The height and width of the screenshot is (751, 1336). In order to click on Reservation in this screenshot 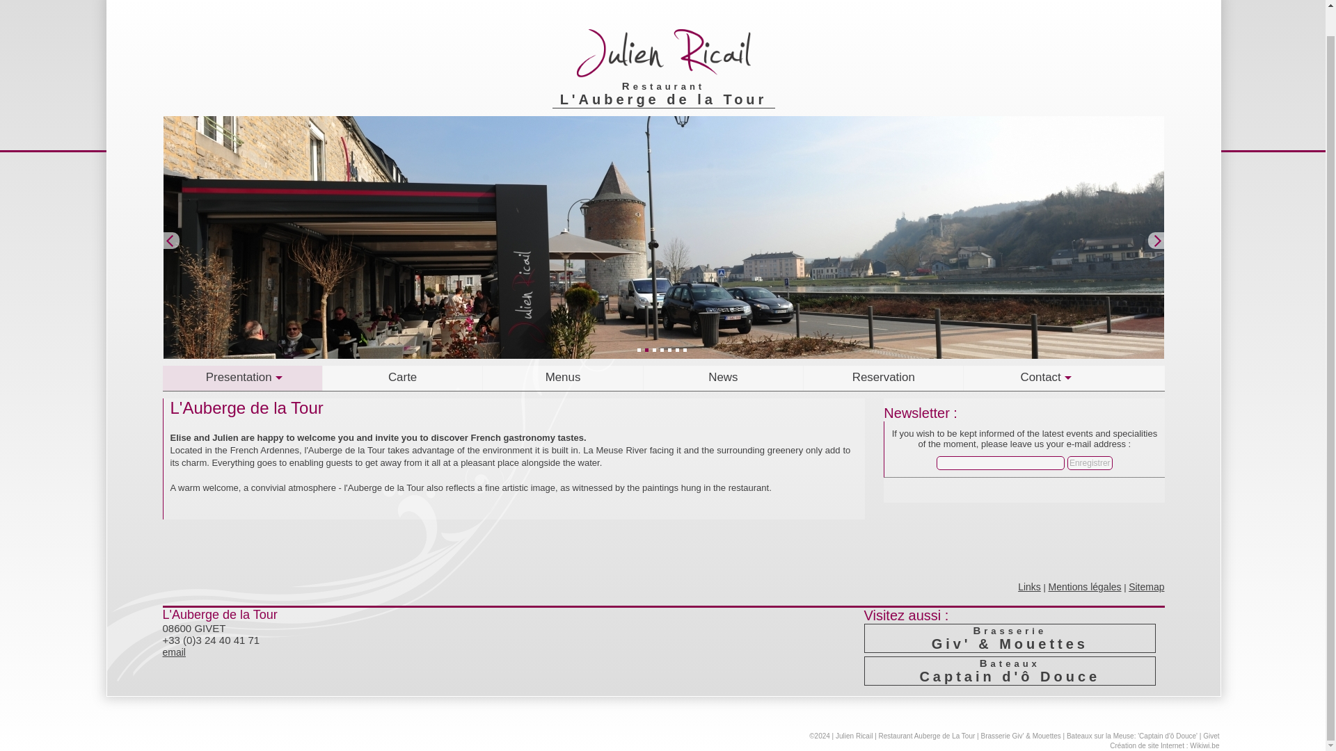, I will do `click(884, 378)`.